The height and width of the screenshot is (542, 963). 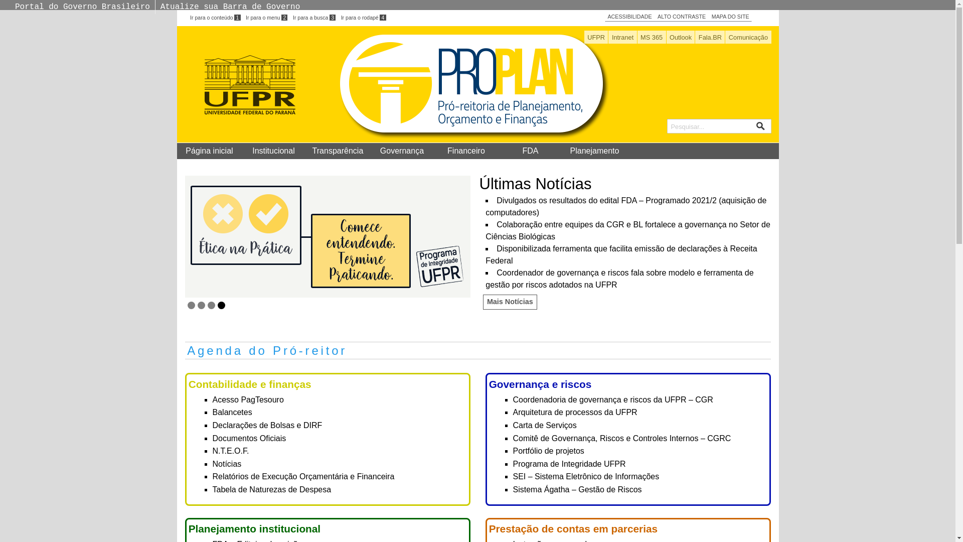 I want to click on FDA, so click(x=530, y=151).